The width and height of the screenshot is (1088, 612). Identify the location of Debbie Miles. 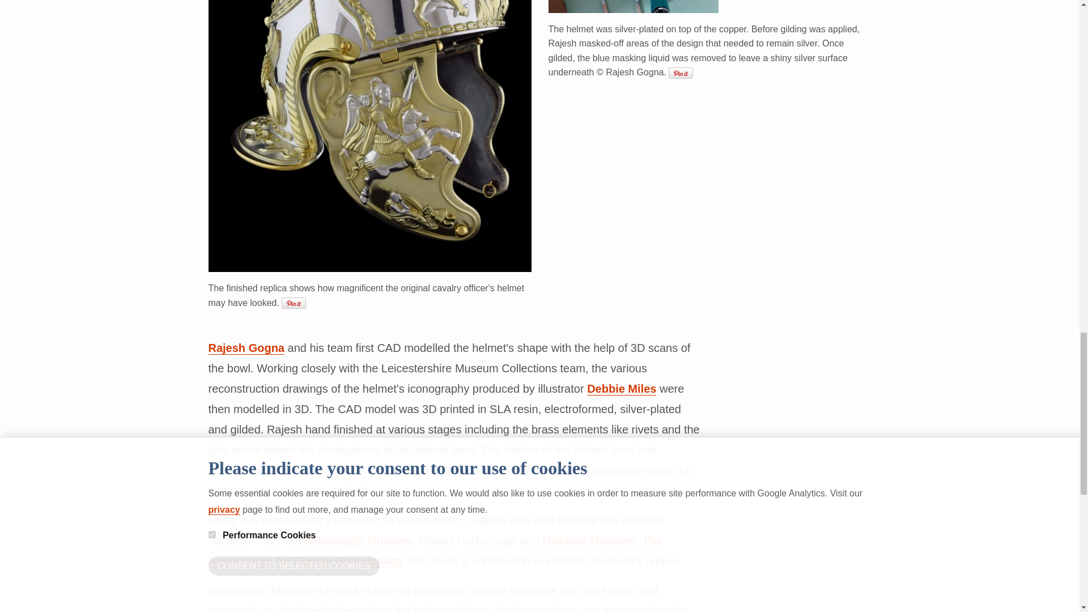
(621, 389).